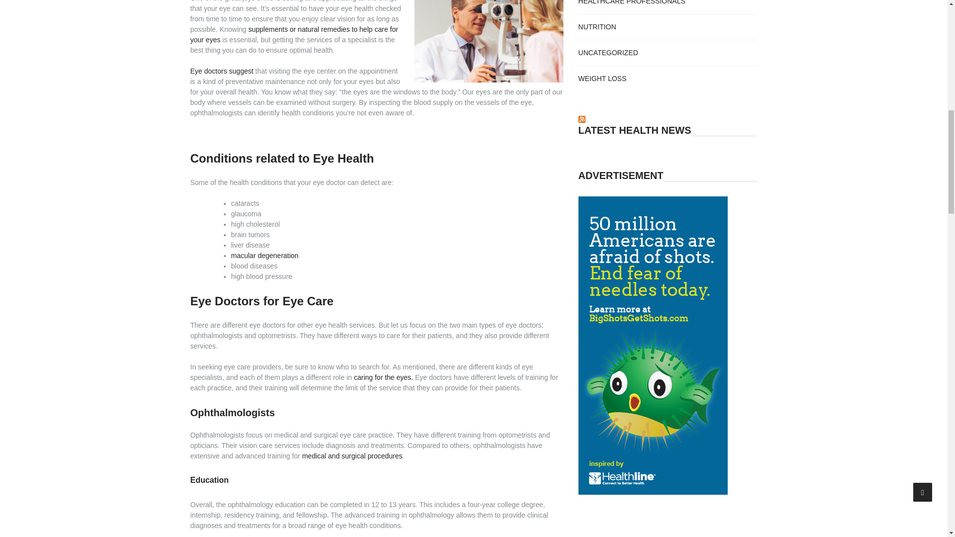  I want to click on caring for the eyes., so click(383, 377).